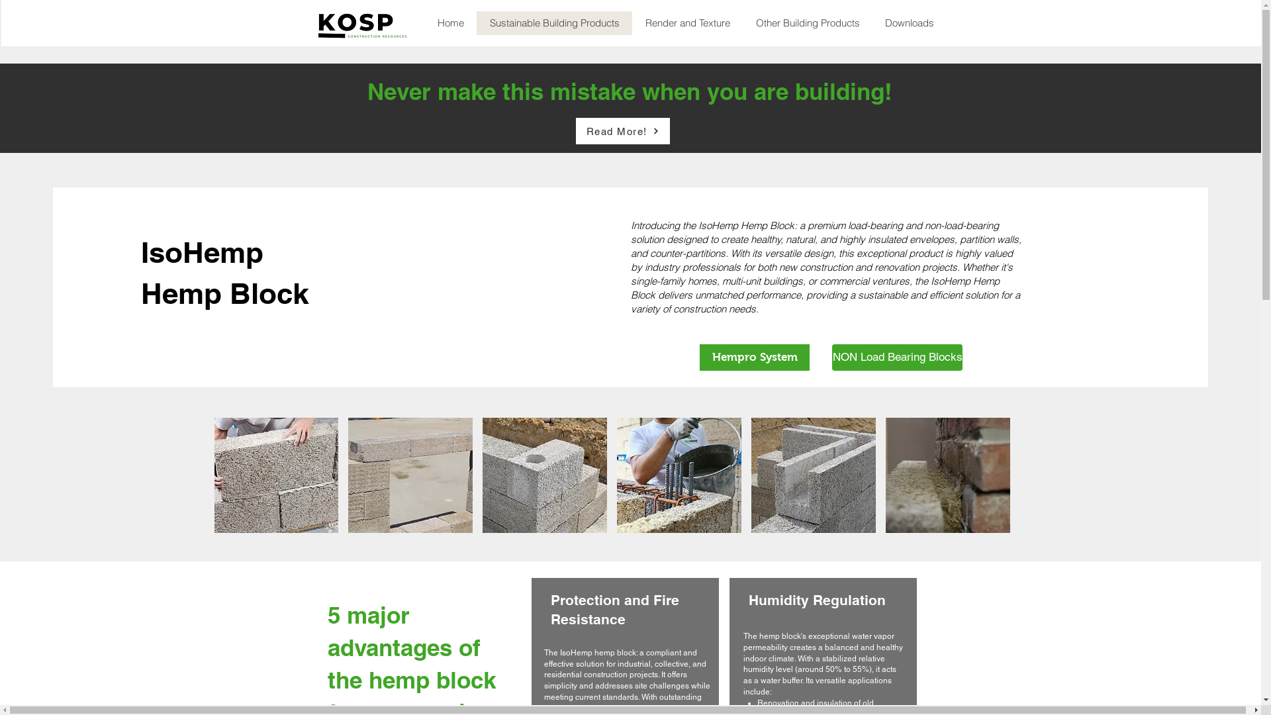 This screenshot has width=1271, height=715. What do you see at coordinates (687, 23) in the screenshot?
I see `Render and Texture` at bounding box center [687, 23].